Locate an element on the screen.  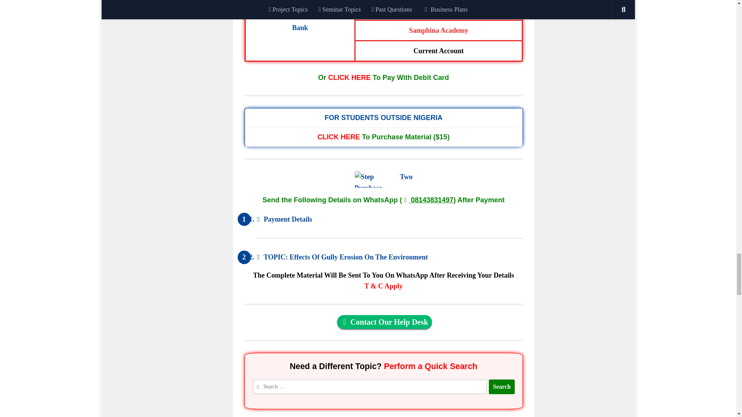
08143831497 is located at coordinates (427, 200).